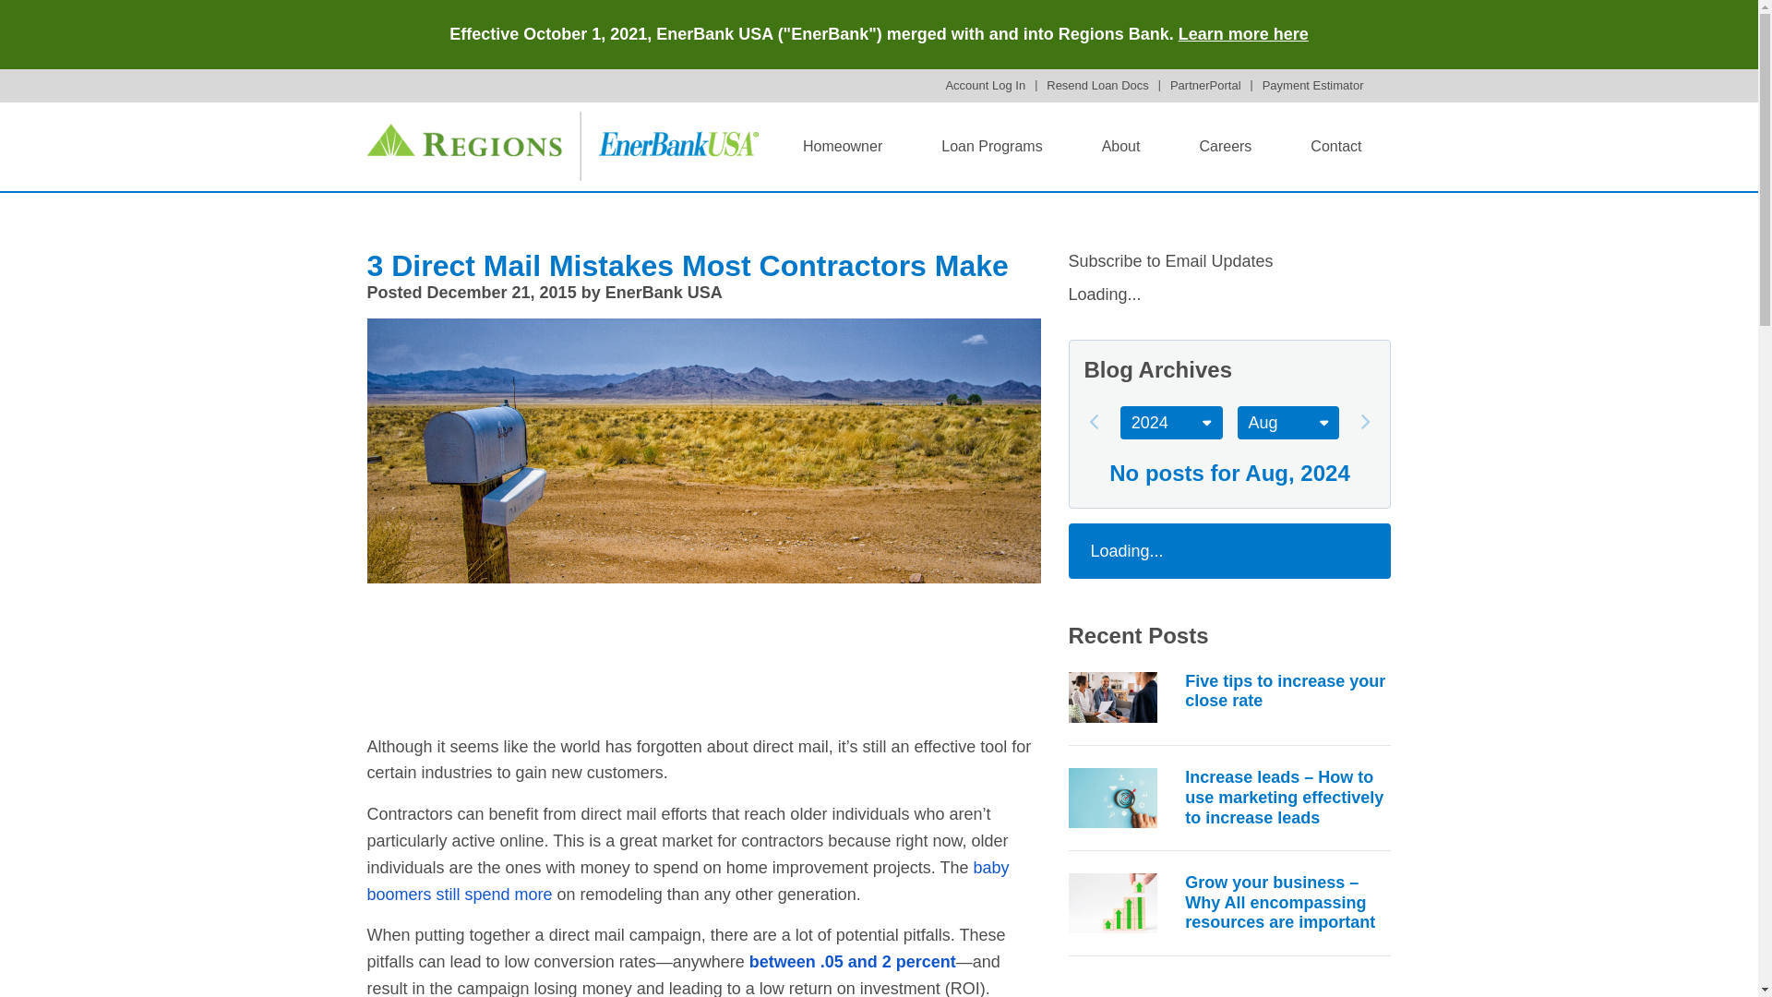 Image resolution: width=1772 pixels, height=997 pixels. I want to click on About, so click(1120, 147).